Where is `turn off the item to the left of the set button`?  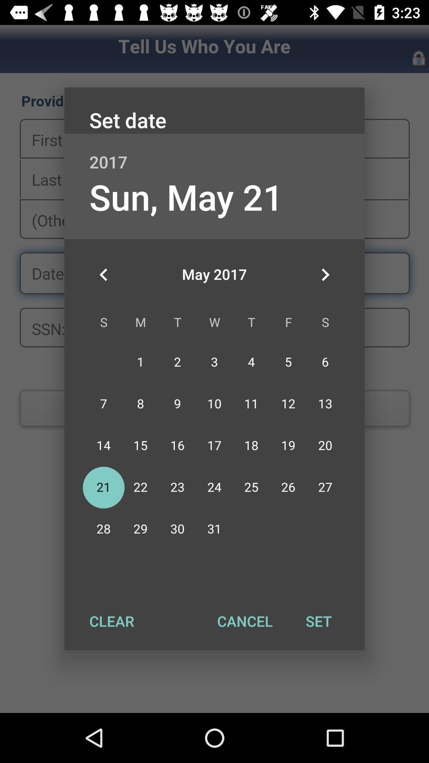 turn off the item to the left of the set button is located at coordinates (245, 621).